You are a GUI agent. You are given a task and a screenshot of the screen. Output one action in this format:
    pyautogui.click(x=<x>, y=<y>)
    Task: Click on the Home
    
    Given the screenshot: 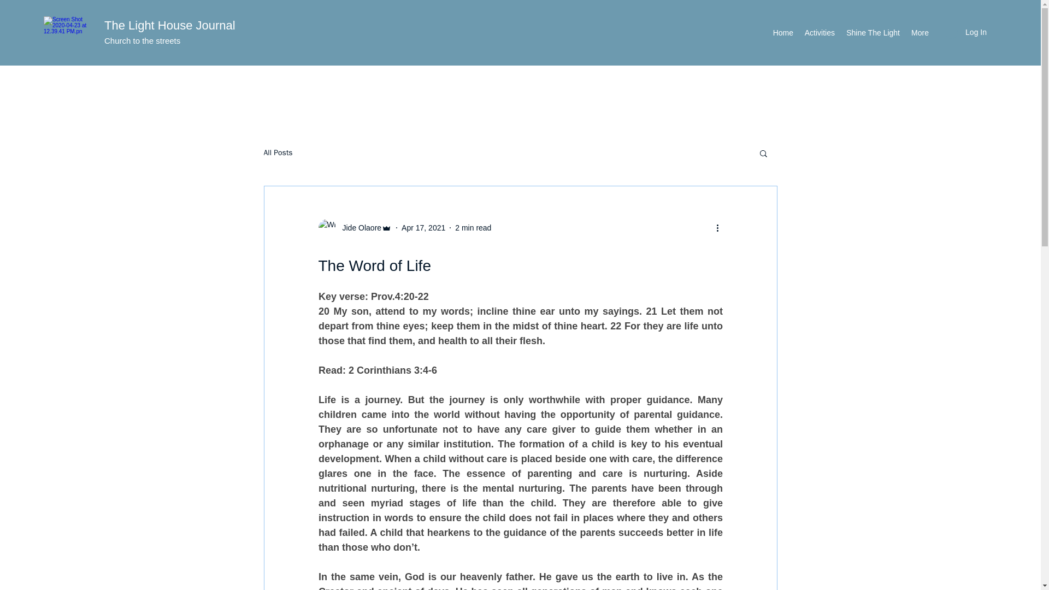 What is the action you would take?
    pyautogui.click(x=782, y=33)
    